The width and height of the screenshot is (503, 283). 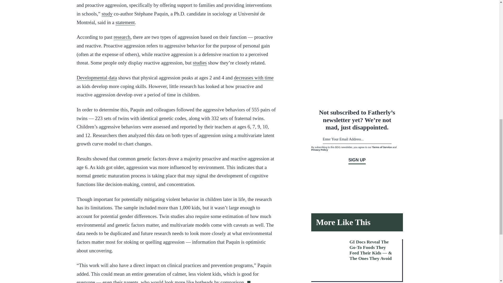 I want to click on SIGN UP, so click(x=357, y=161).